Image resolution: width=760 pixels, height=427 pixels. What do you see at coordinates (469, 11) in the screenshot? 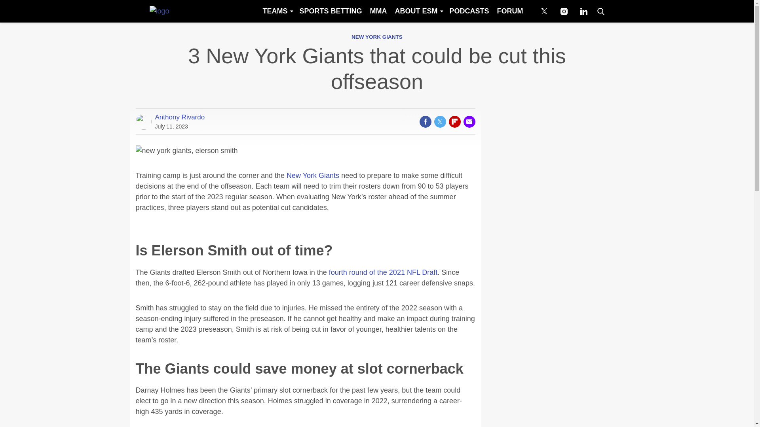
I see `PODCASTS` at bounding box center [469, 11].